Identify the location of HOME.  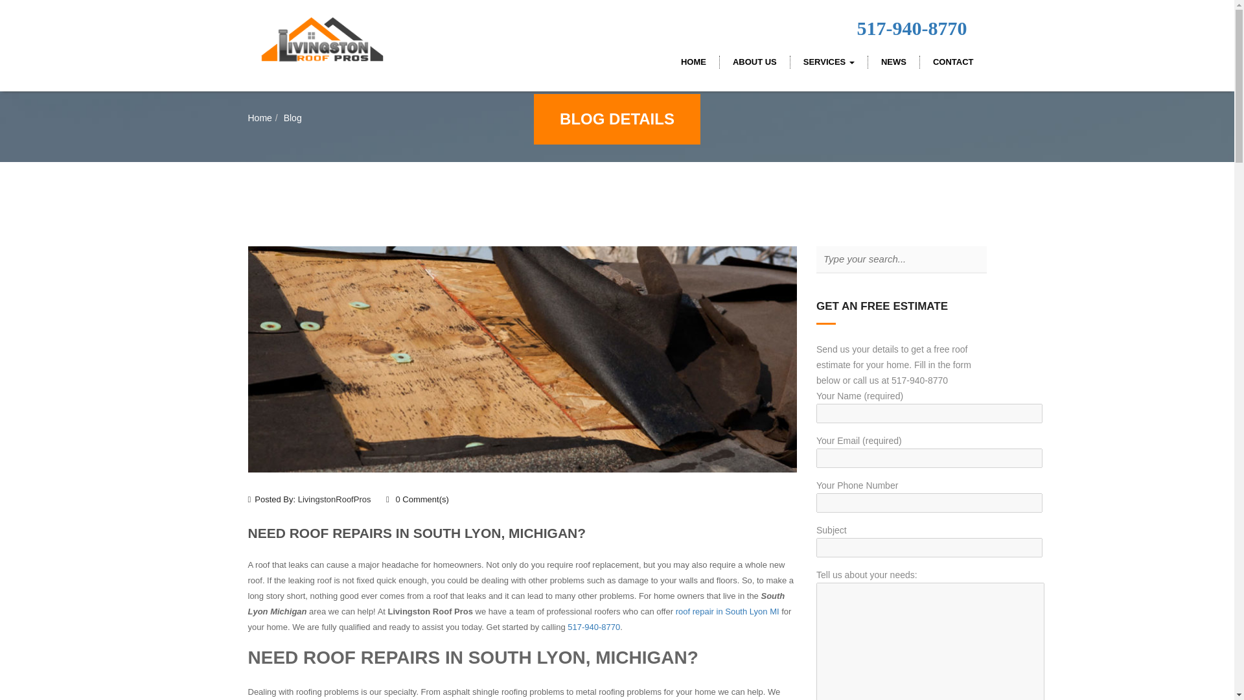
(693, 62).